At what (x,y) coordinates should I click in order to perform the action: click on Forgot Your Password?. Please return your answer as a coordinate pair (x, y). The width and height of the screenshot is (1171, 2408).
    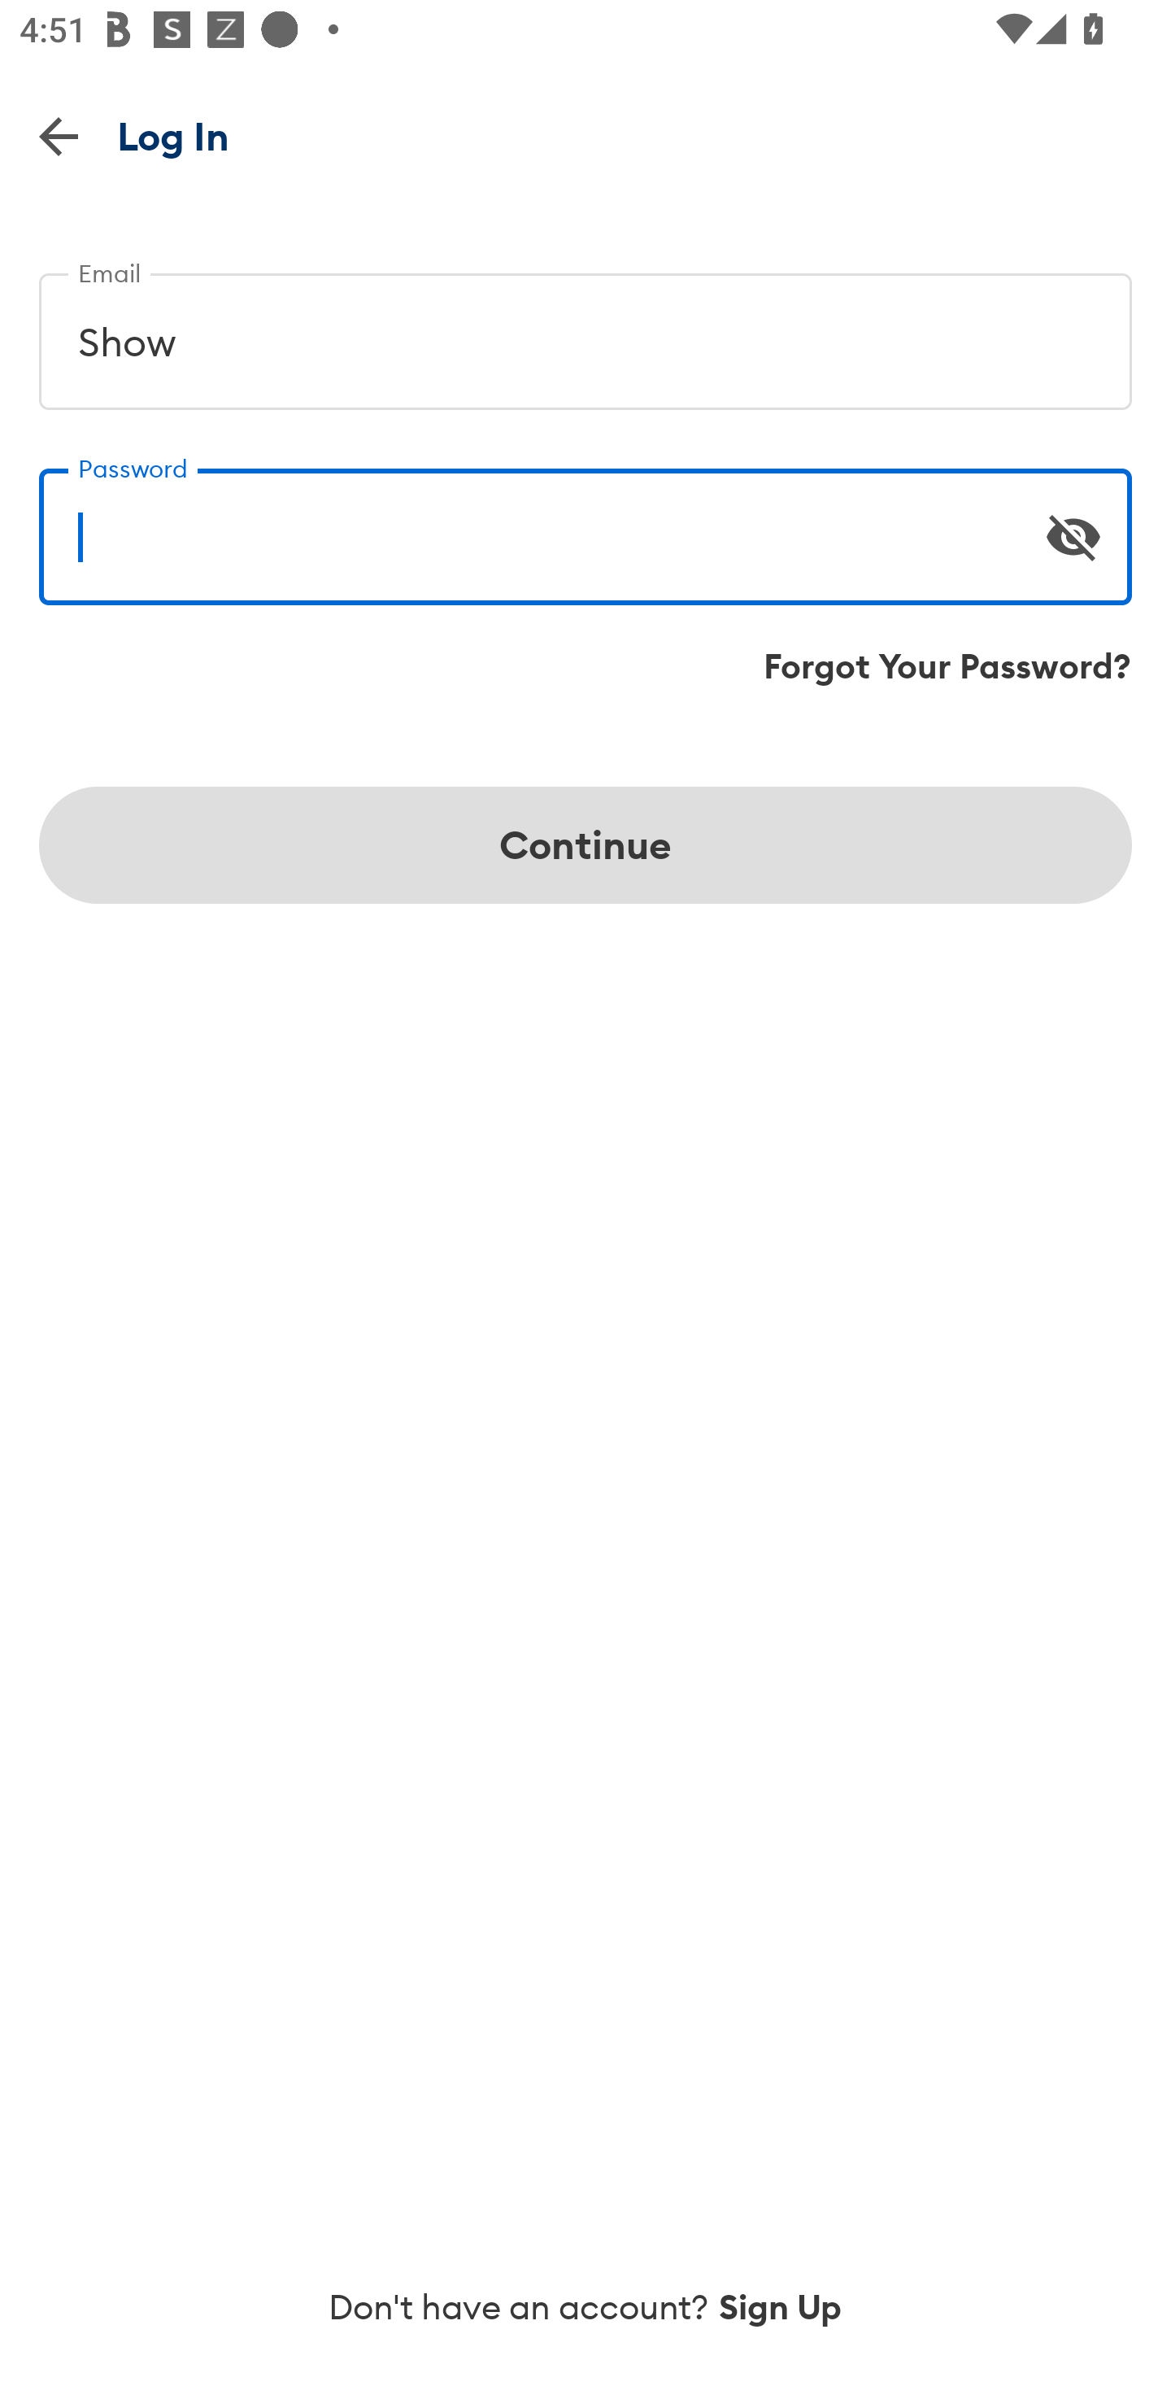
    Looking at the image, I should click on (947, 666).